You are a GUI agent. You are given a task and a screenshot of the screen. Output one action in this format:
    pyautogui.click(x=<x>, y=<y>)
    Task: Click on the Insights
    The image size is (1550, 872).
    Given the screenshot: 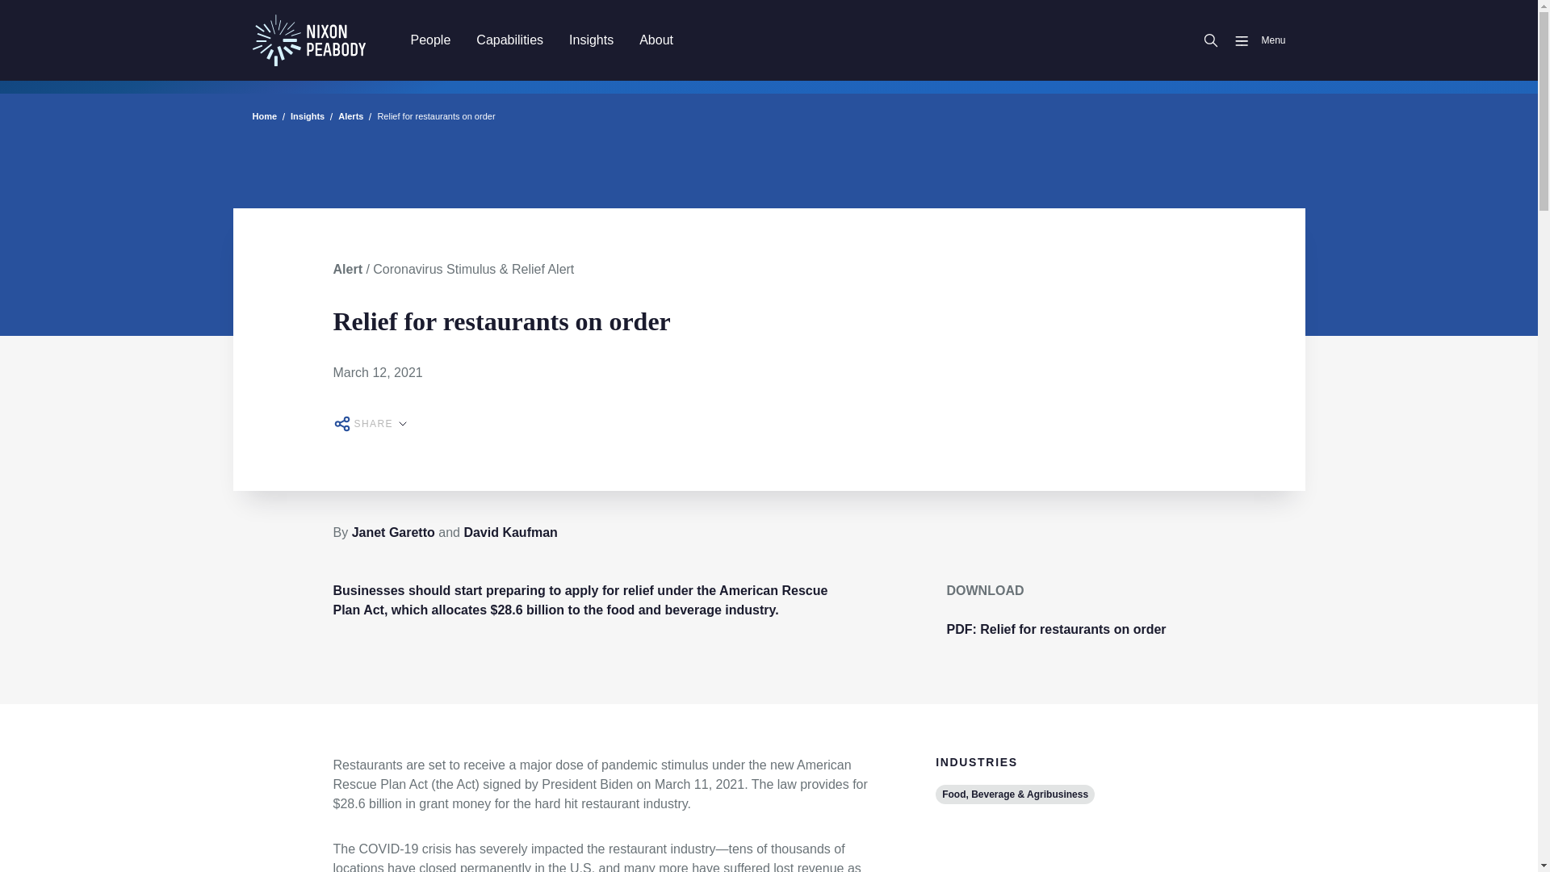 What is the action you would take?
    pyautogui.click(x=591, y=40)
    